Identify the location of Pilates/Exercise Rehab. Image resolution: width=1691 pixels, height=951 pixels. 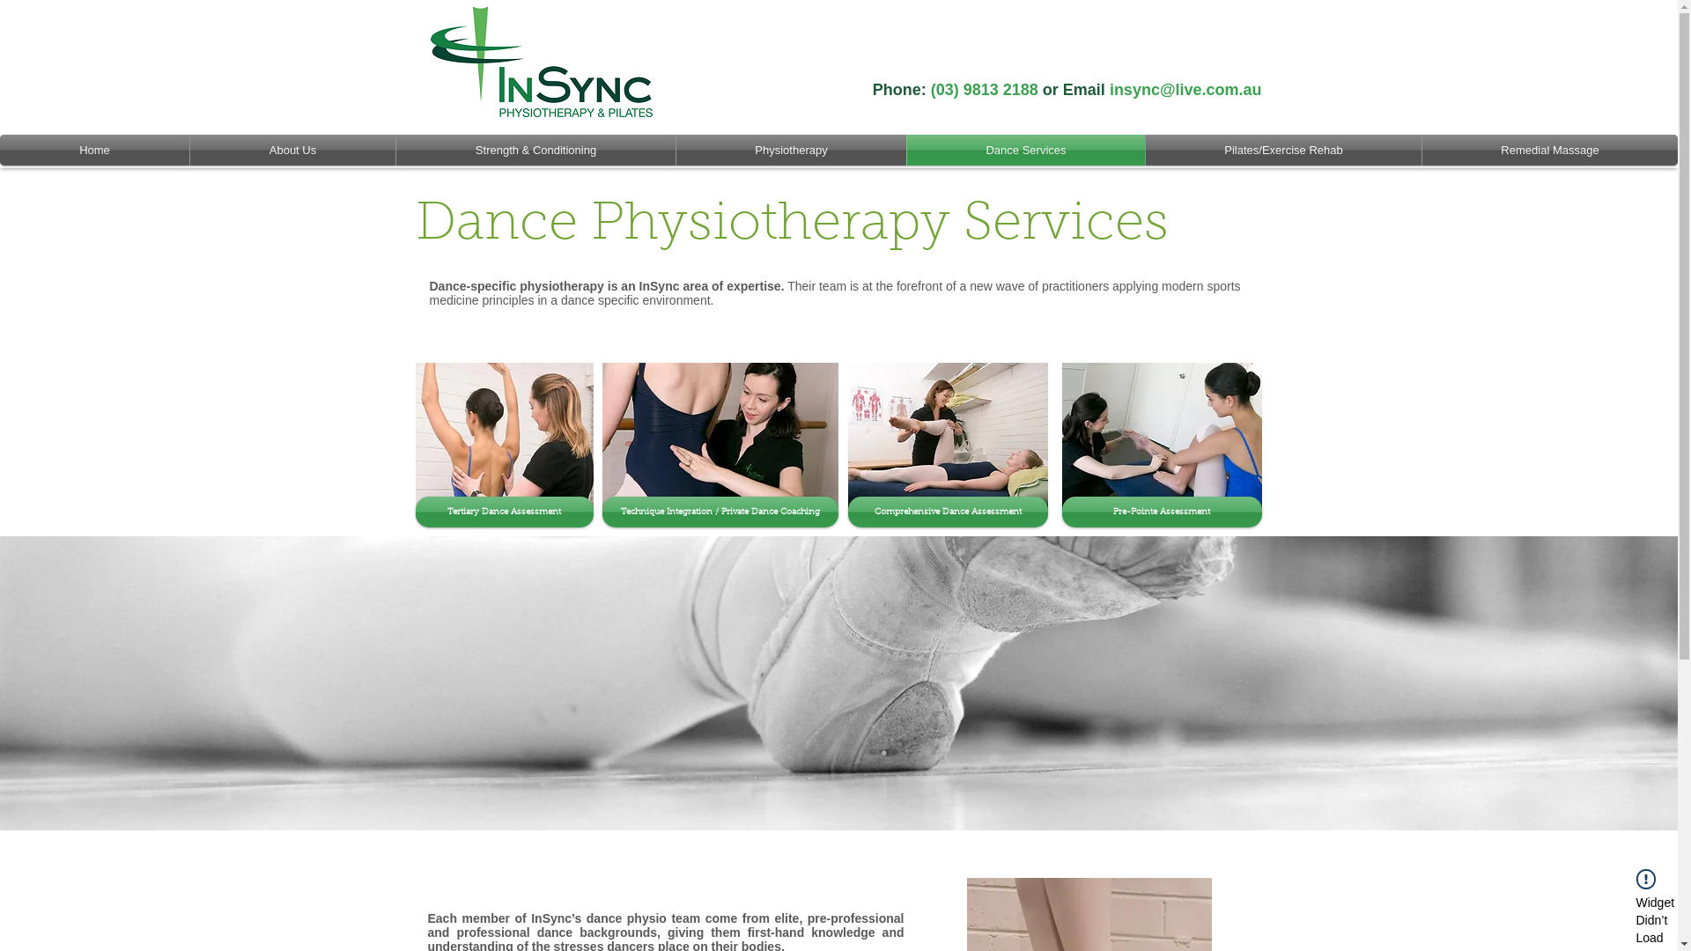
(1284, 150).